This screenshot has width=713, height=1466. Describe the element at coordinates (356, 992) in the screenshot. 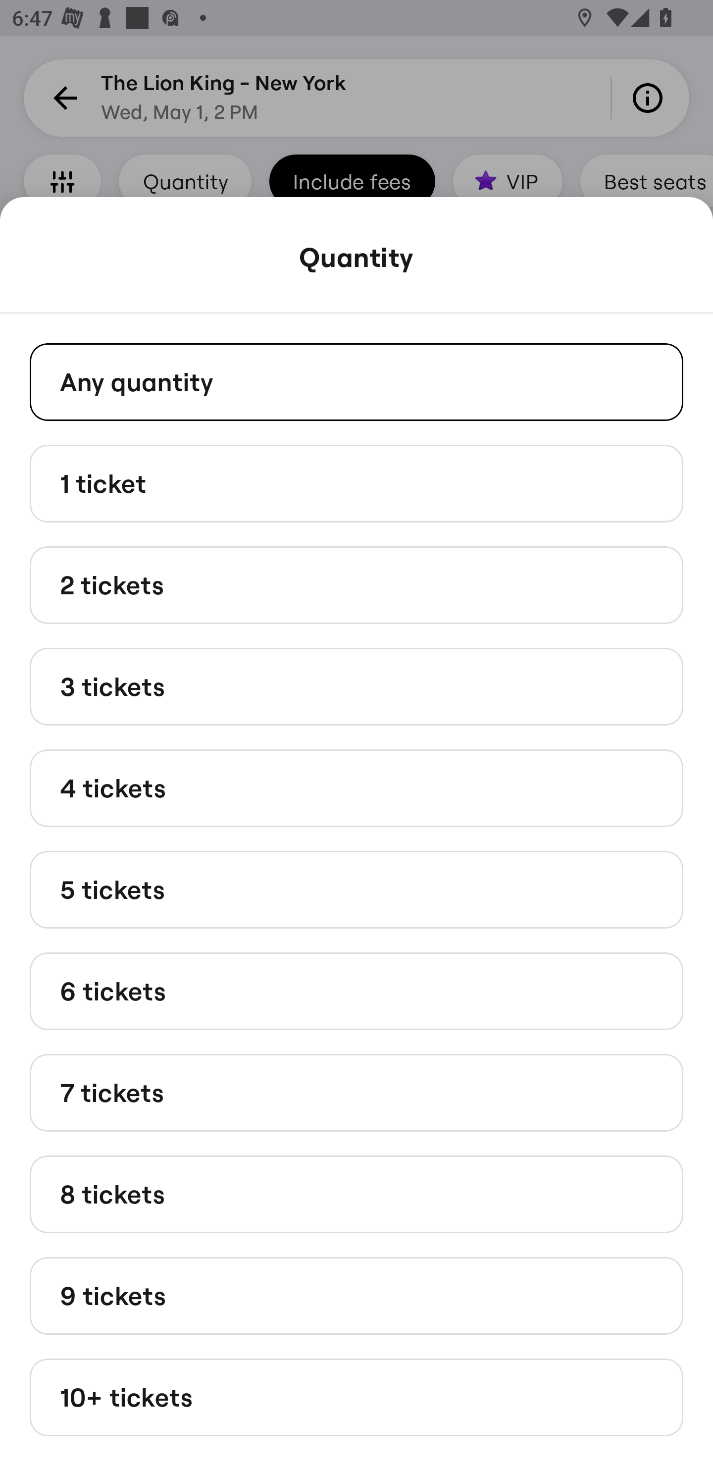

I see `6 tickets` at that location.